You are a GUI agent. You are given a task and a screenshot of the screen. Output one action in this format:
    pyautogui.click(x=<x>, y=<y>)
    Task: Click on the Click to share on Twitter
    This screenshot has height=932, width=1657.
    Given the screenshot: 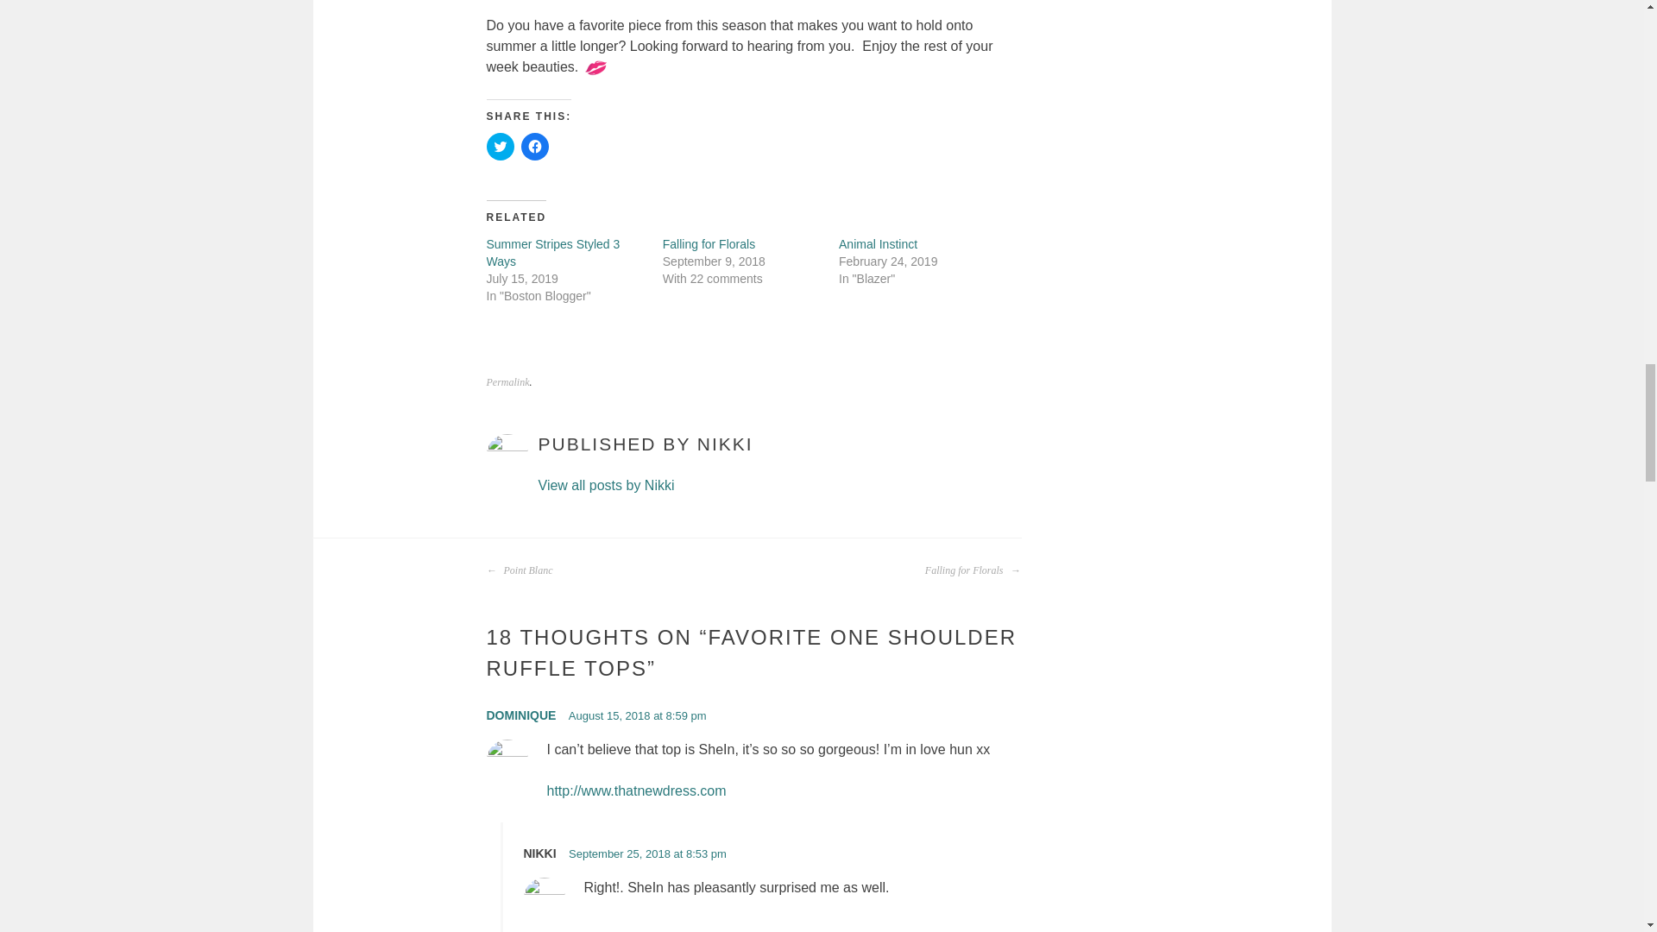 What is the action you would take?
    pyautogui.click(x=501, y=147)
    